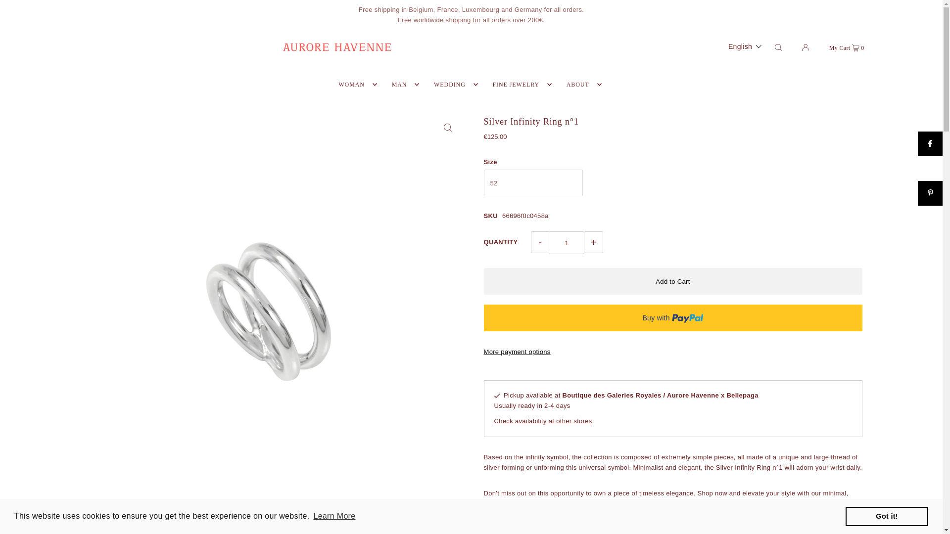 This screenshot has height=534, width=950. Describe the element at coordinates (355, 84) in the screenshot. I see `WOMAN` at that location.